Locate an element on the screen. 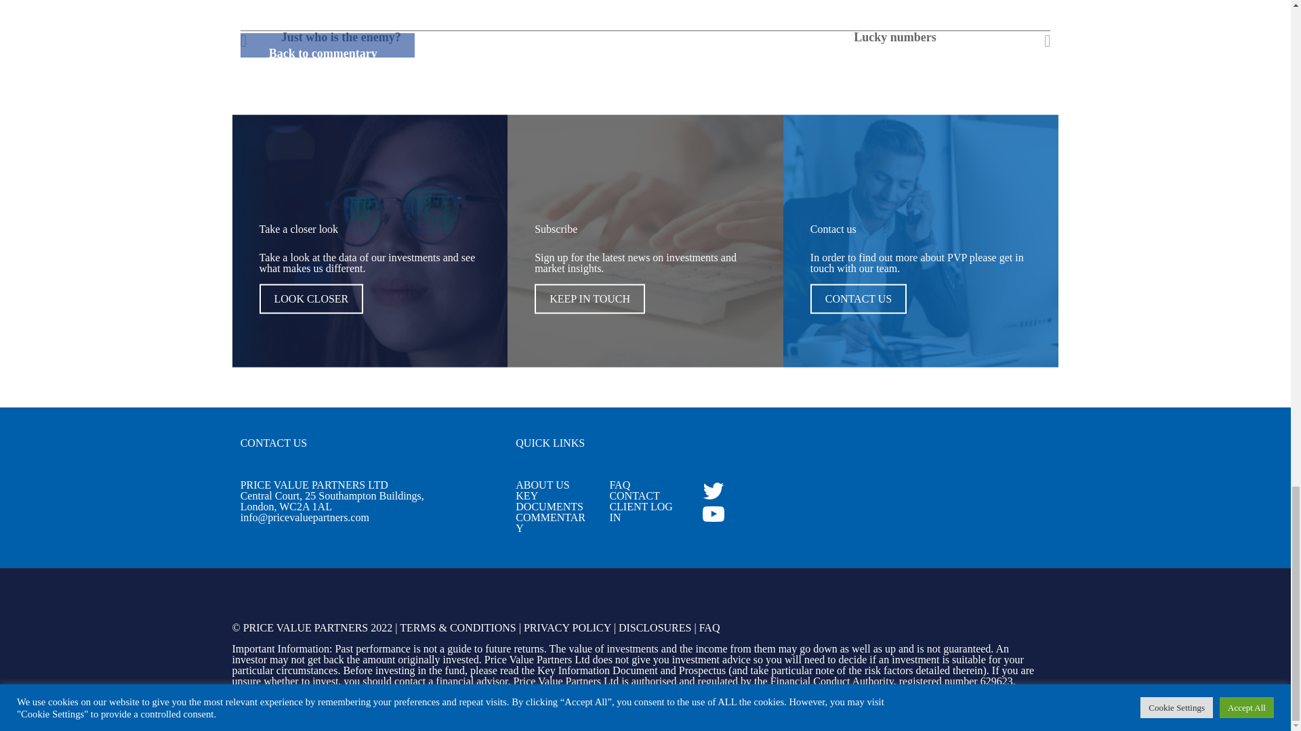  COMMENTARY is located at coordinates (550, 523).